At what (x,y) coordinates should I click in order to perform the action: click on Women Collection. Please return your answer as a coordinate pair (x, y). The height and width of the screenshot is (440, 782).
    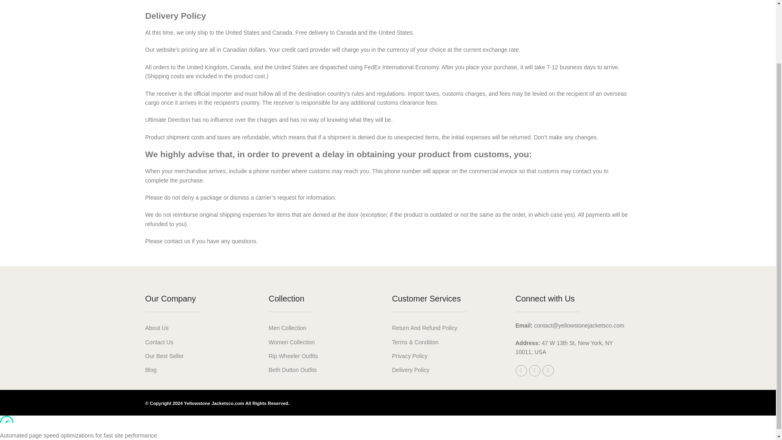
    Looking at the image, I should click on (326, 342).